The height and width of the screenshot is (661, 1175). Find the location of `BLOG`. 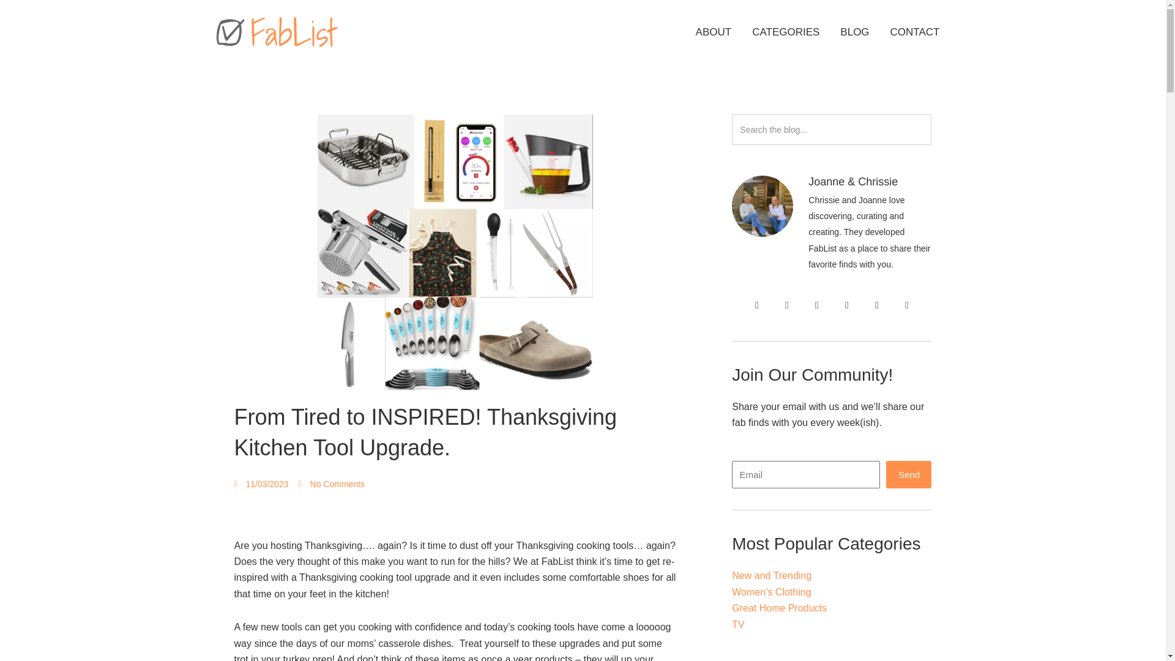

BLOG is located at coordinates (854, 32).